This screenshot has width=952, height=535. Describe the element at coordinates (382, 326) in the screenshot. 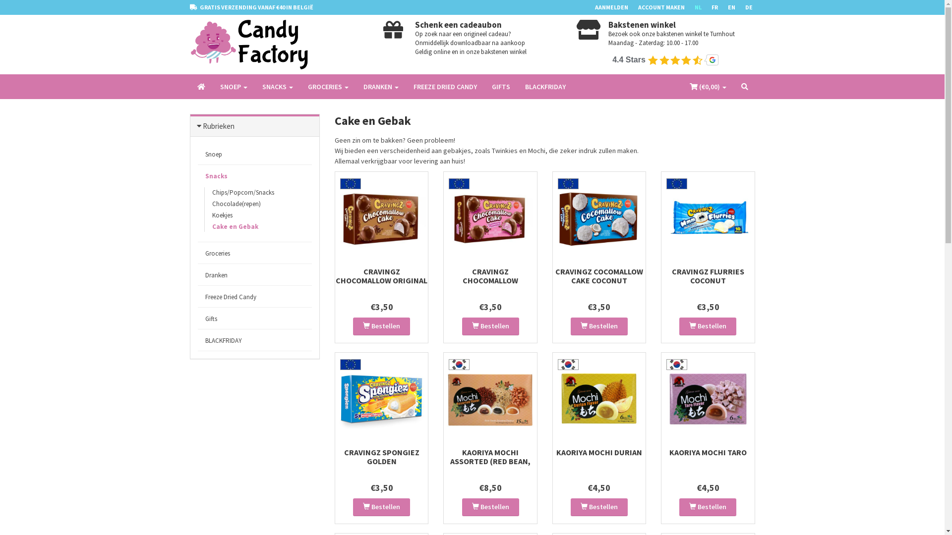

I see `Bestellen` at that location.